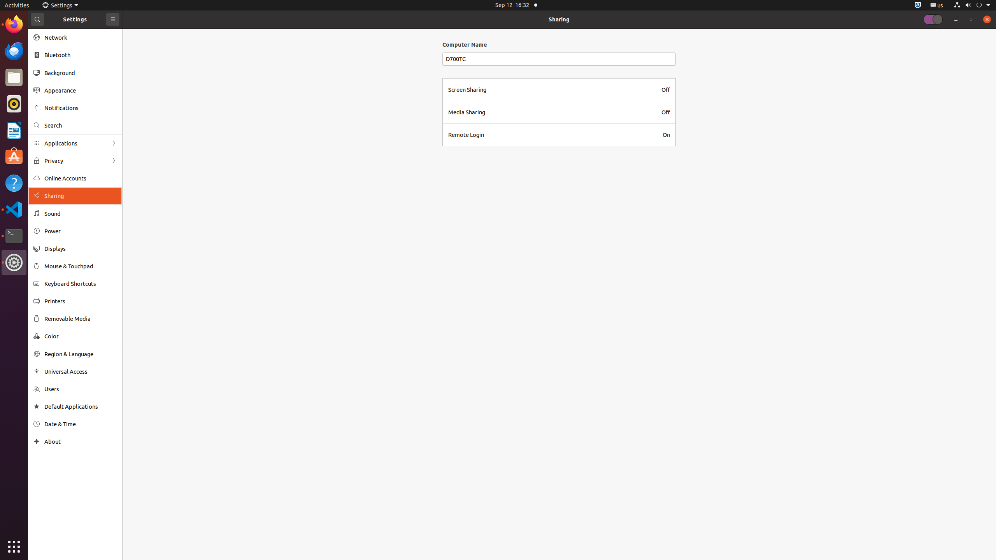  Describe the element at coordinates (81, 55) in the screenshot. I see `Bluetooth` at that location.